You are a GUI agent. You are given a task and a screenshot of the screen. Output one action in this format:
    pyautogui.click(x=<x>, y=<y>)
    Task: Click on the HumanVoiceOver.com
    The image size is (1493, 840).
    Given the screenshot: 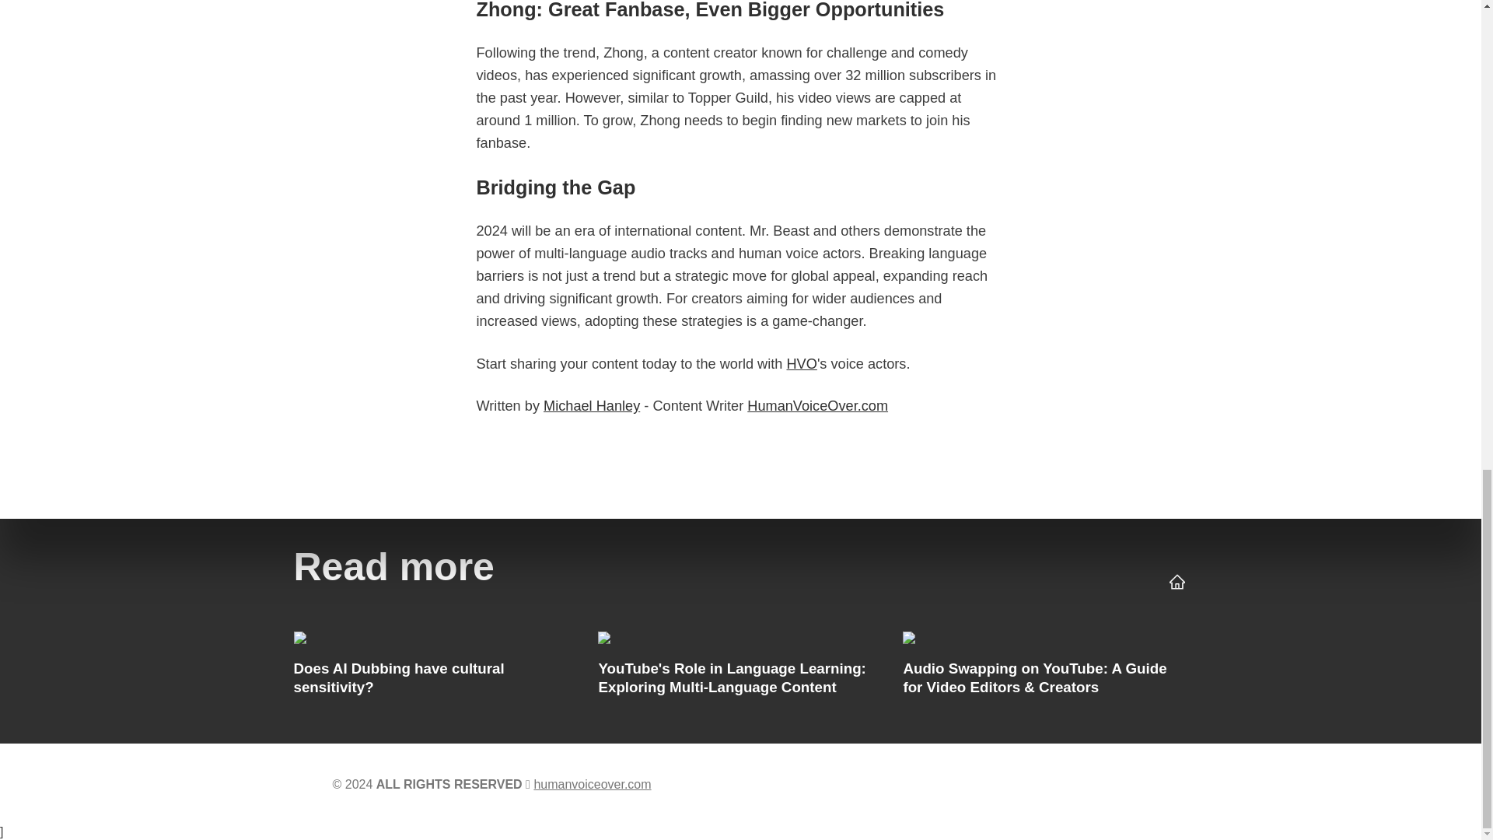 What is the action you would take?
    pyautogui.click(x=818, y=406)
    